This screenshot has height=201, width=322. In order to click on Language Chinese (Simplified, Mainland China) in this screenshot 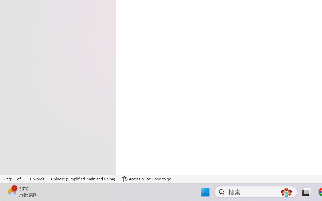, I will do `click(83, 179)`.